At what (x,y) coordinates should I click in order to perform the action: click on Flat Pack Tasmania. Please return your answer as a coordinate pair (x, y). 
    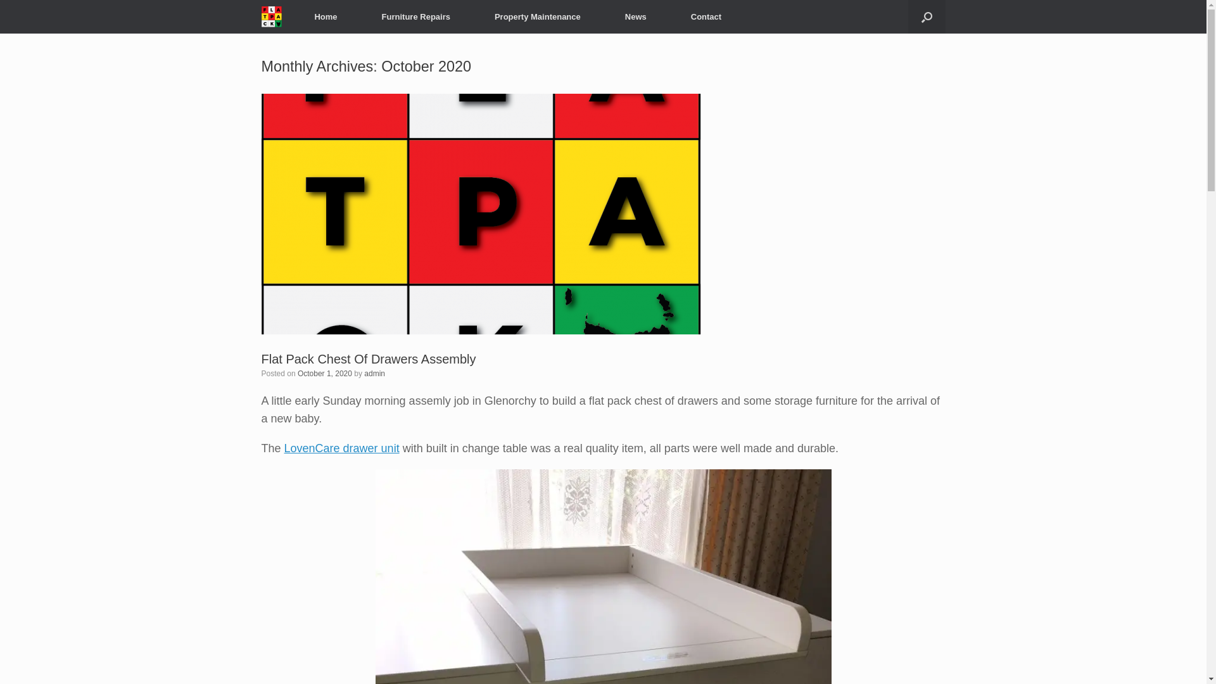
    Looking at the image, I should click on (272, 16).